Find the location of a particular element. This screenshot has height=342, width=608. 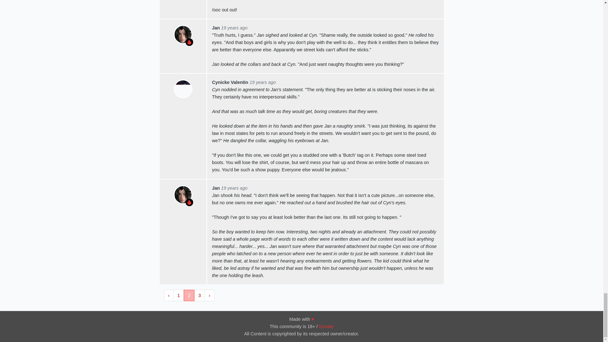

Jan is located at coordinates (216, 188).